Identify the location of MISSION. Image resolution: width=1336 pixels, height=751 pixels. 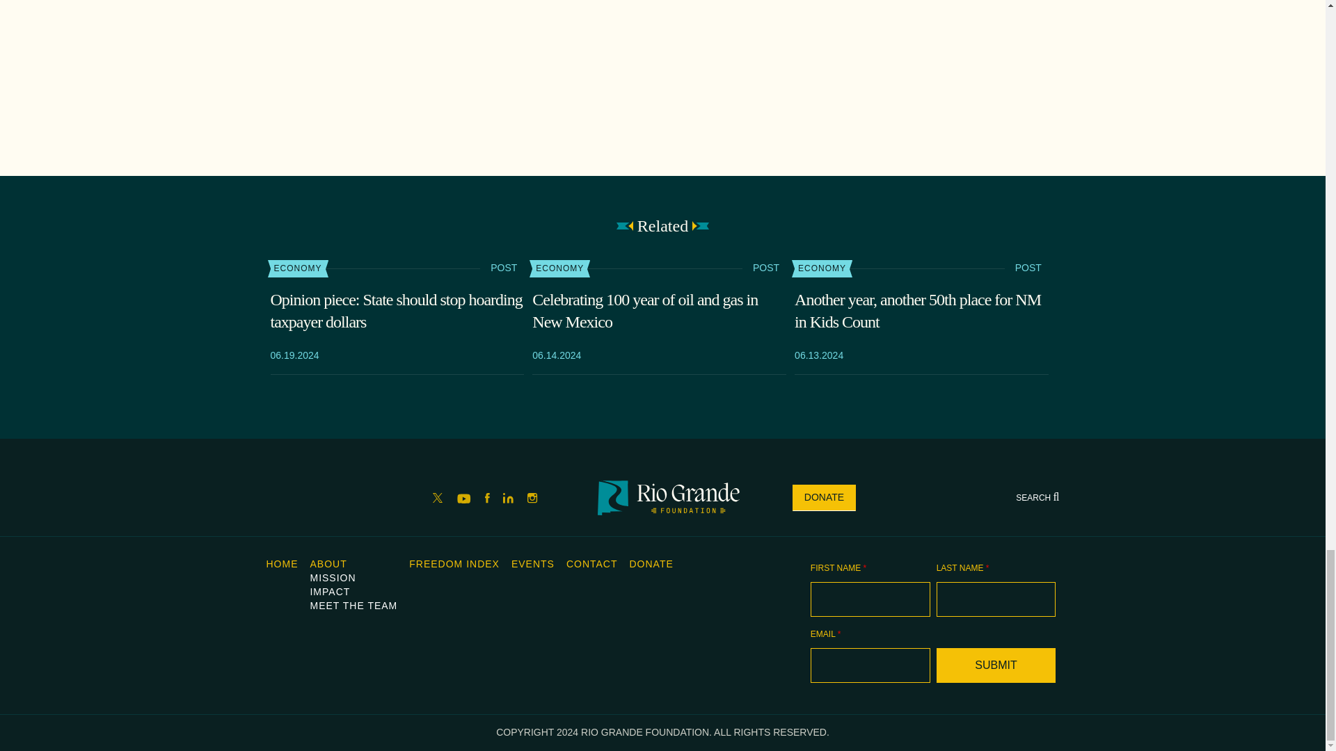
(333, 577).